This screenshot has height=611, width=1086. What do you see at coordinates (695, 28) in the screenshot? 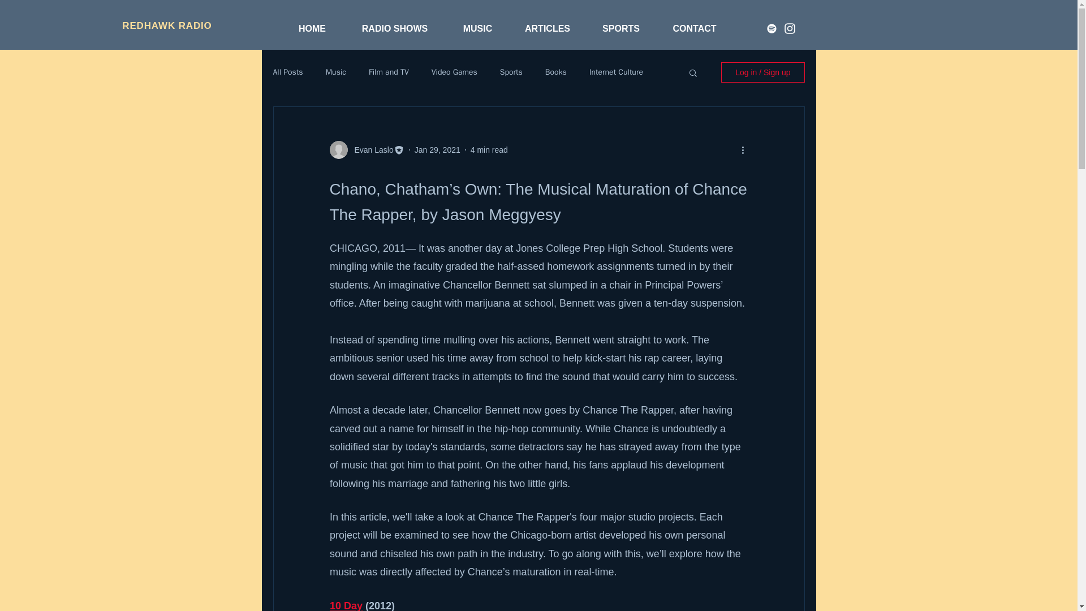
I see `CONTACT` at bounding box center [695, 28].